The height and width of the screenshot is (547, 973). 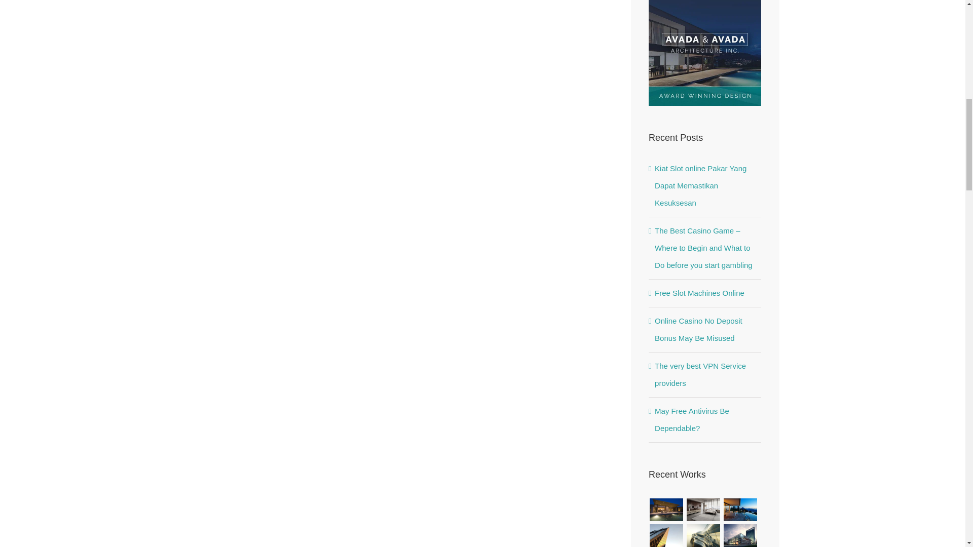 I want to click on Manchester Airport, so click(x=740, y=535).